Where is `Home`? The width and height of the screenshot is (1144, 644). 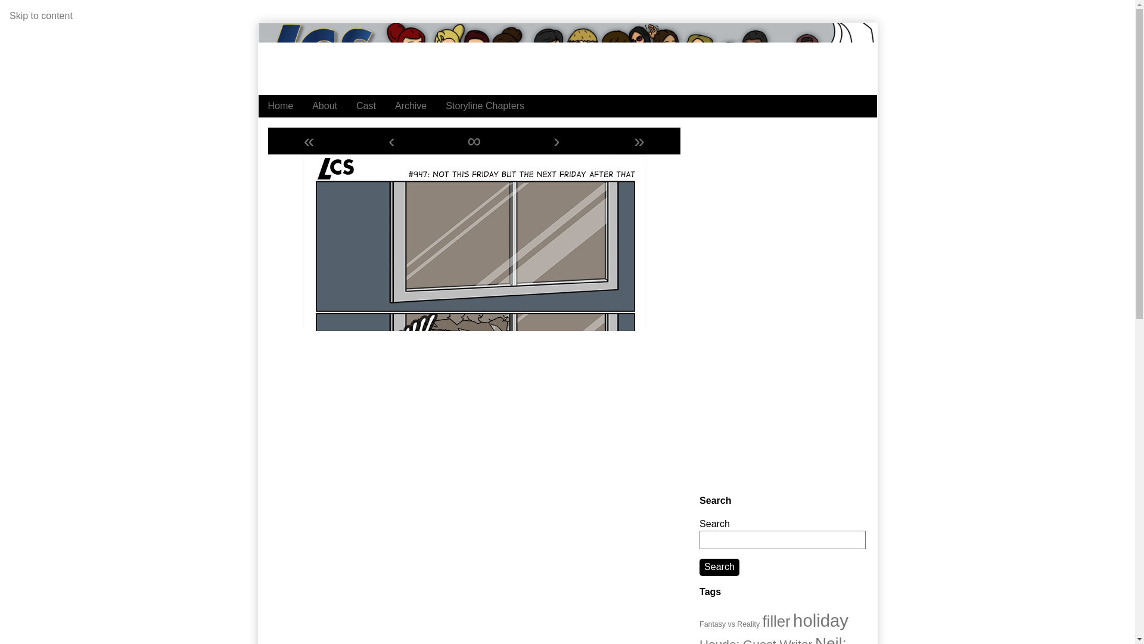
Home is located at coordinates (280, 106).